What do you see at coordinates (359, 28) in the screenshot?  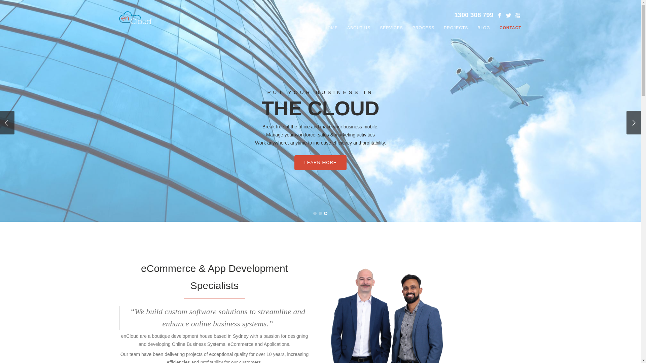 I see `ABOUT US` at bounding box center [359, 28].